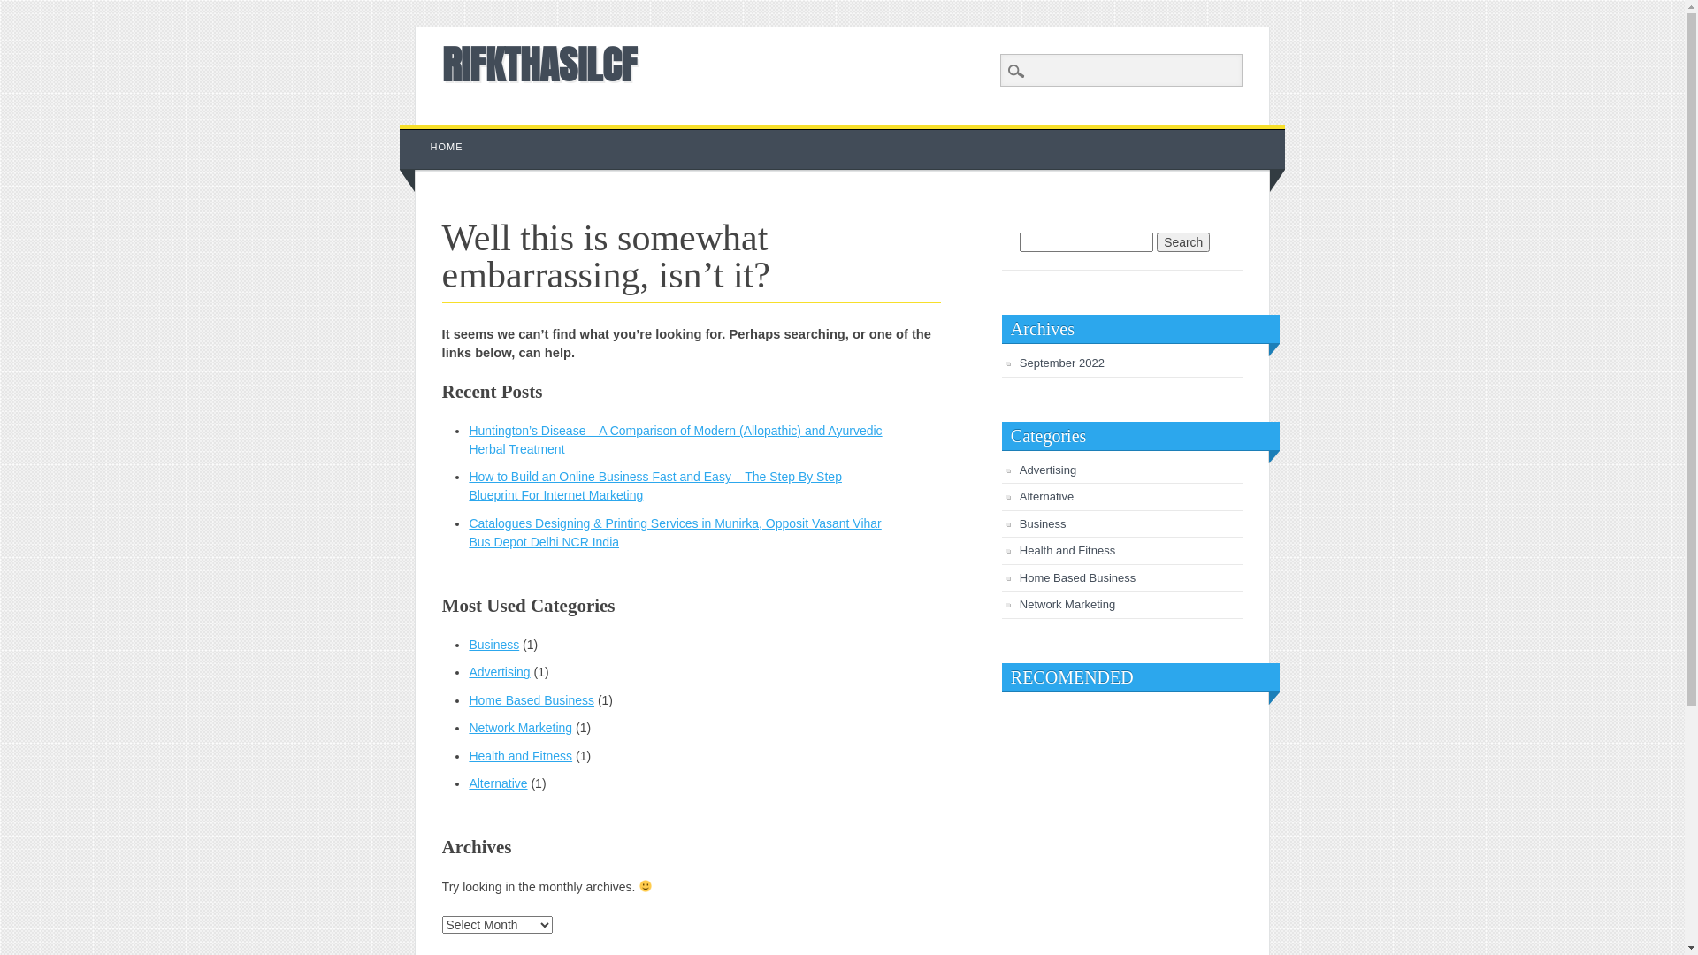  Describe the element at coordinates (493, 645) in the screenshot. I see `Business` at that location.